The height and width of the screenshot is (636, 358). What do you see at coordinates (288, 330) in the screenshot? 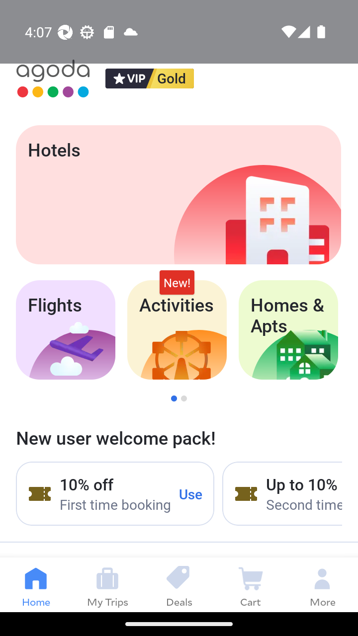
I see `Homes & Apts` at bounding box center [288, 330].